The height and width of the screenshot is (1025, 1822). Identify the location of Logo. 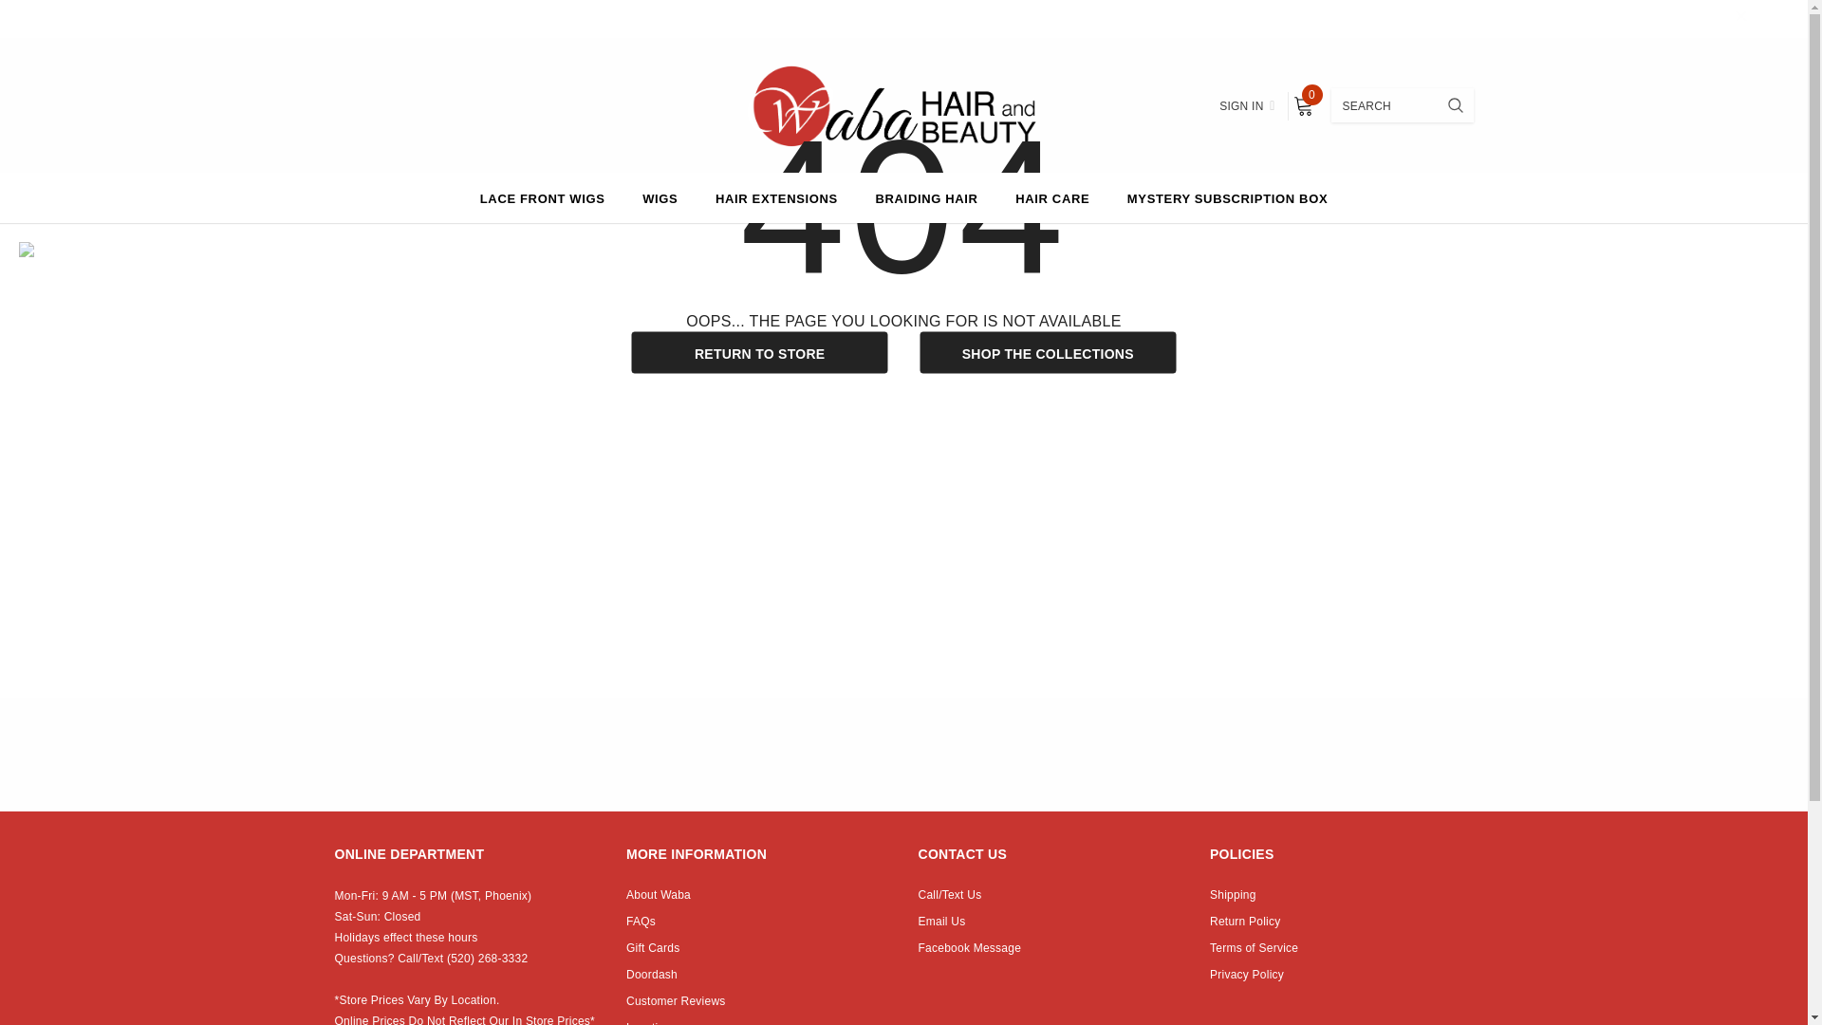
(902, 104).